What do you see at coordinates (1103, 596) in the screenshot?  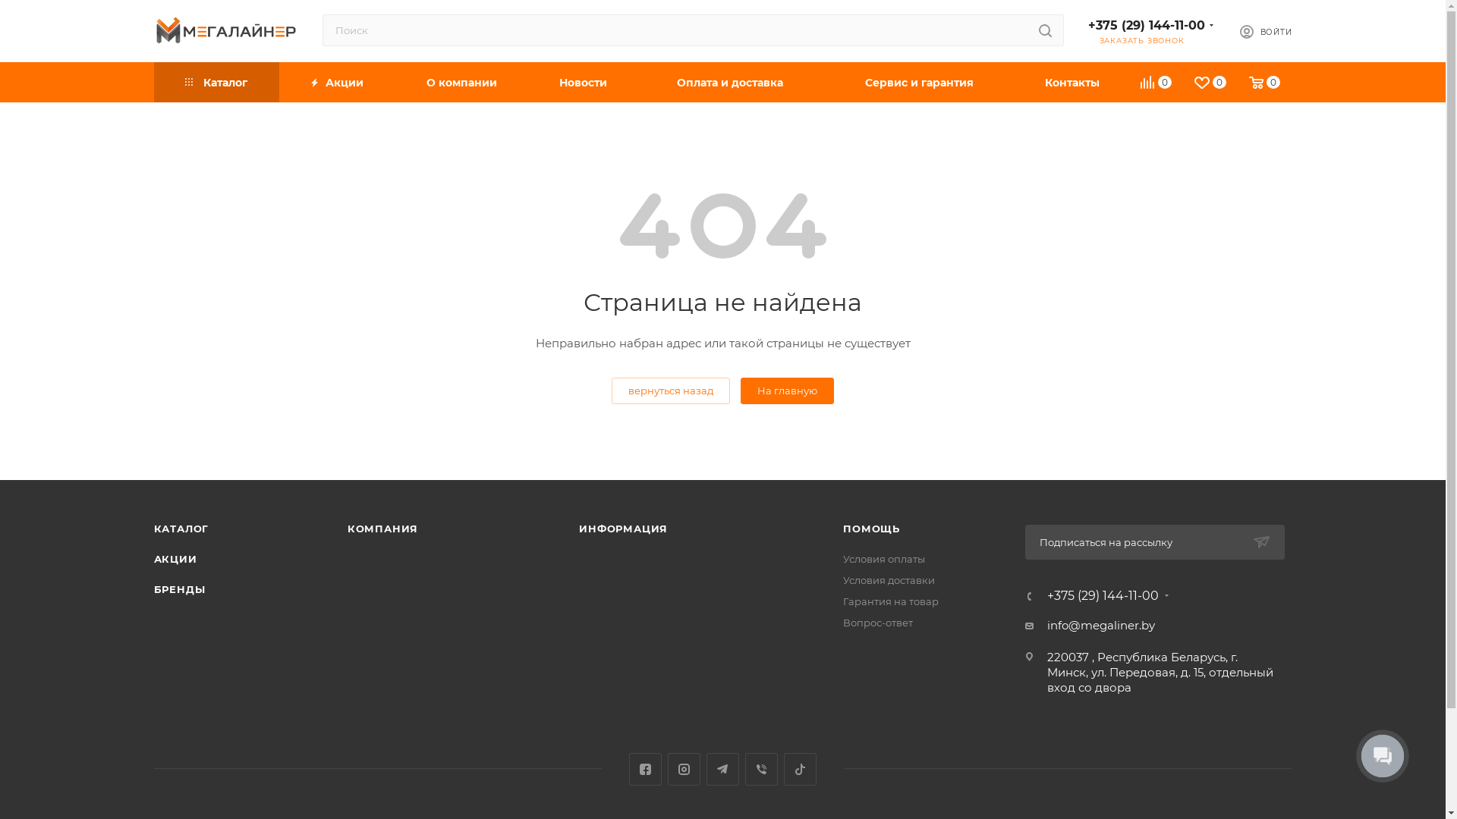 I see `+375 (29) 144-11-00` at bounding box center [1103, 596].